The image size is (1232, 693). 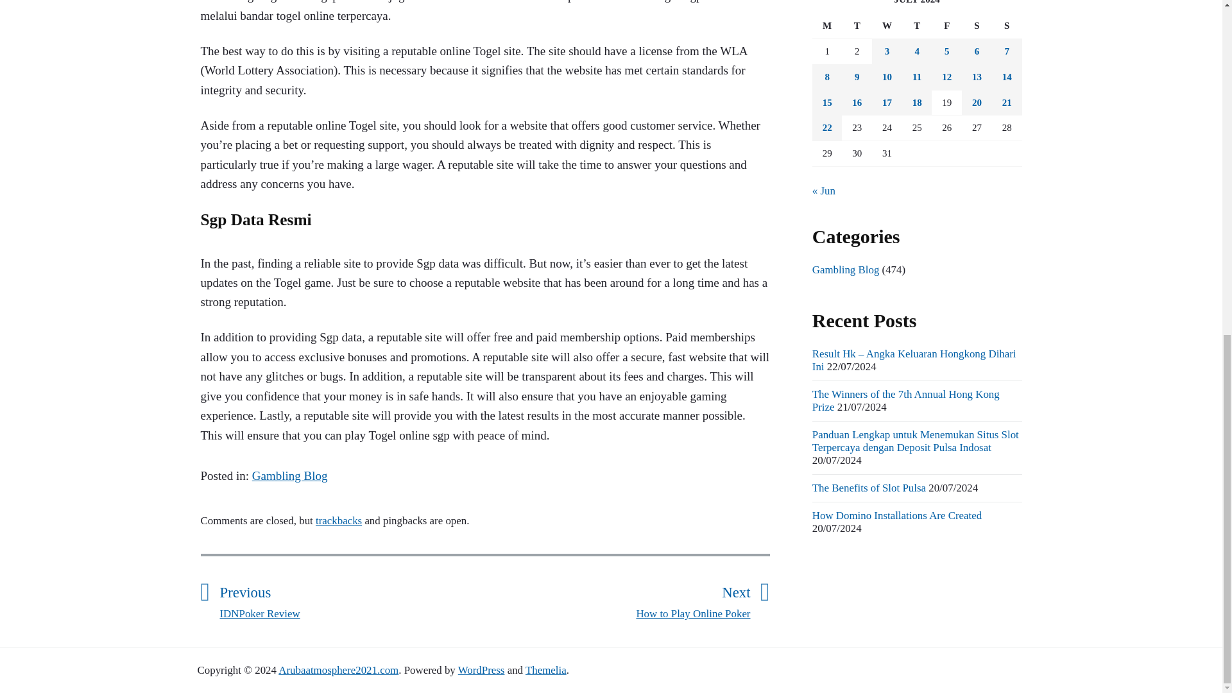 What do you see at coordinates (977, 51) in the screenshot?
I see `6` at bounding box center [977, 51].